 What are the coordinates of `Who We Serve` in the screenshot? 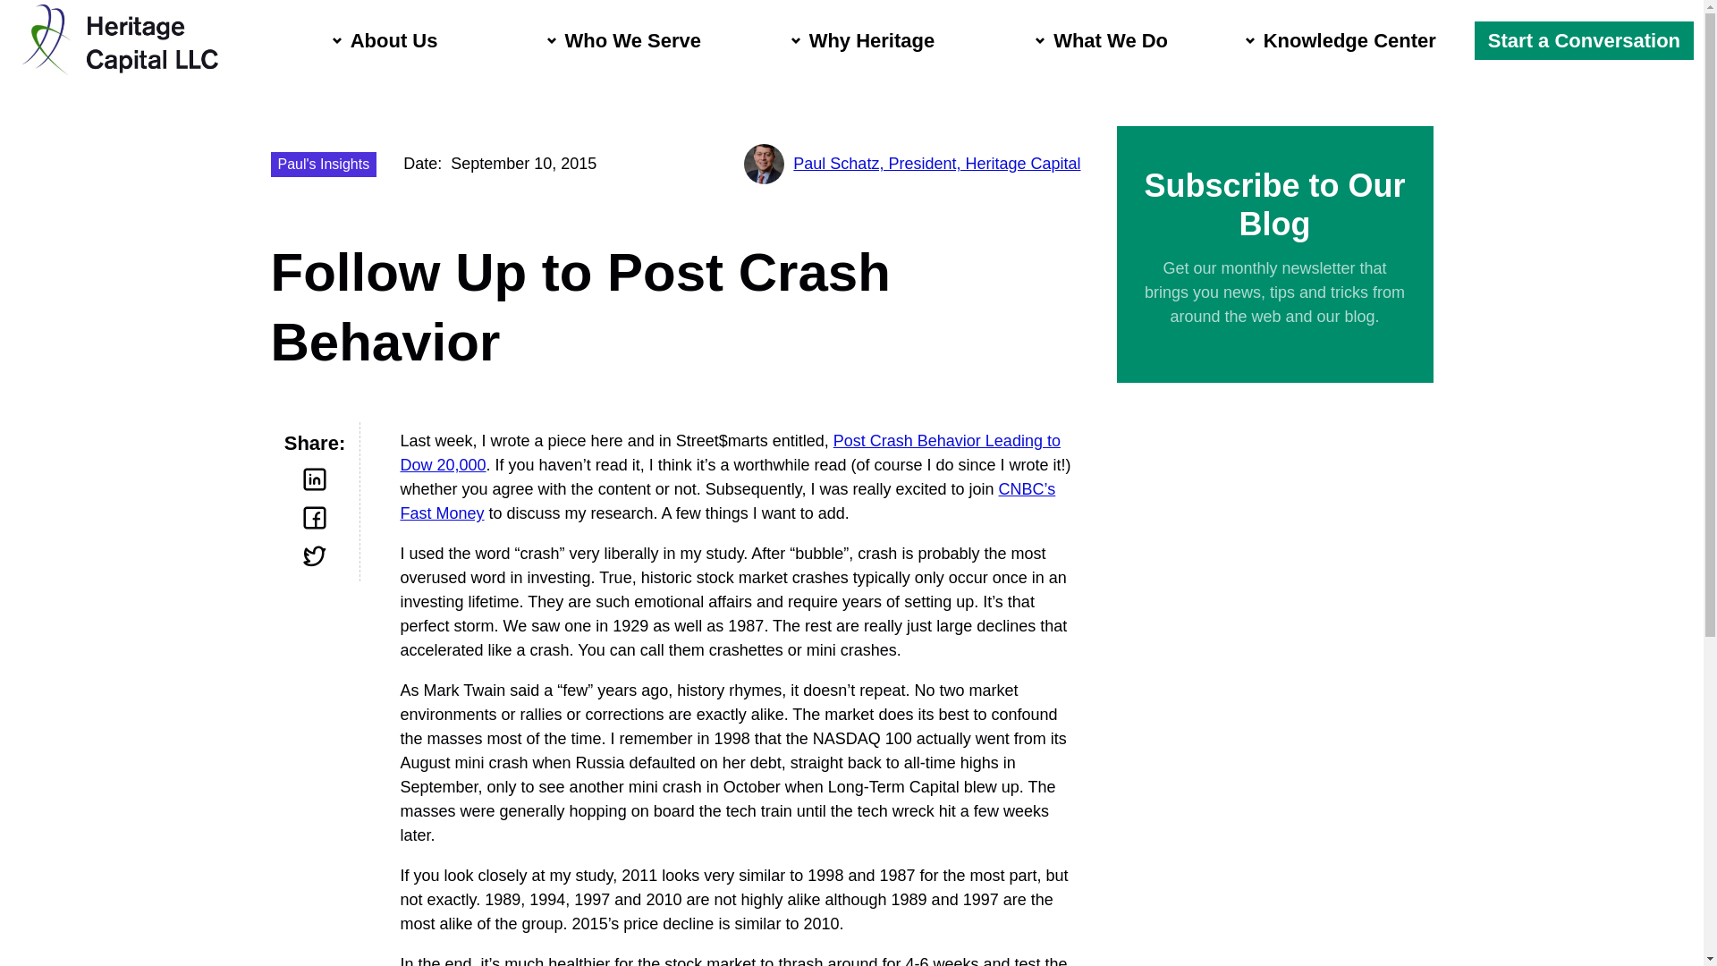 It's located at (629, 34).